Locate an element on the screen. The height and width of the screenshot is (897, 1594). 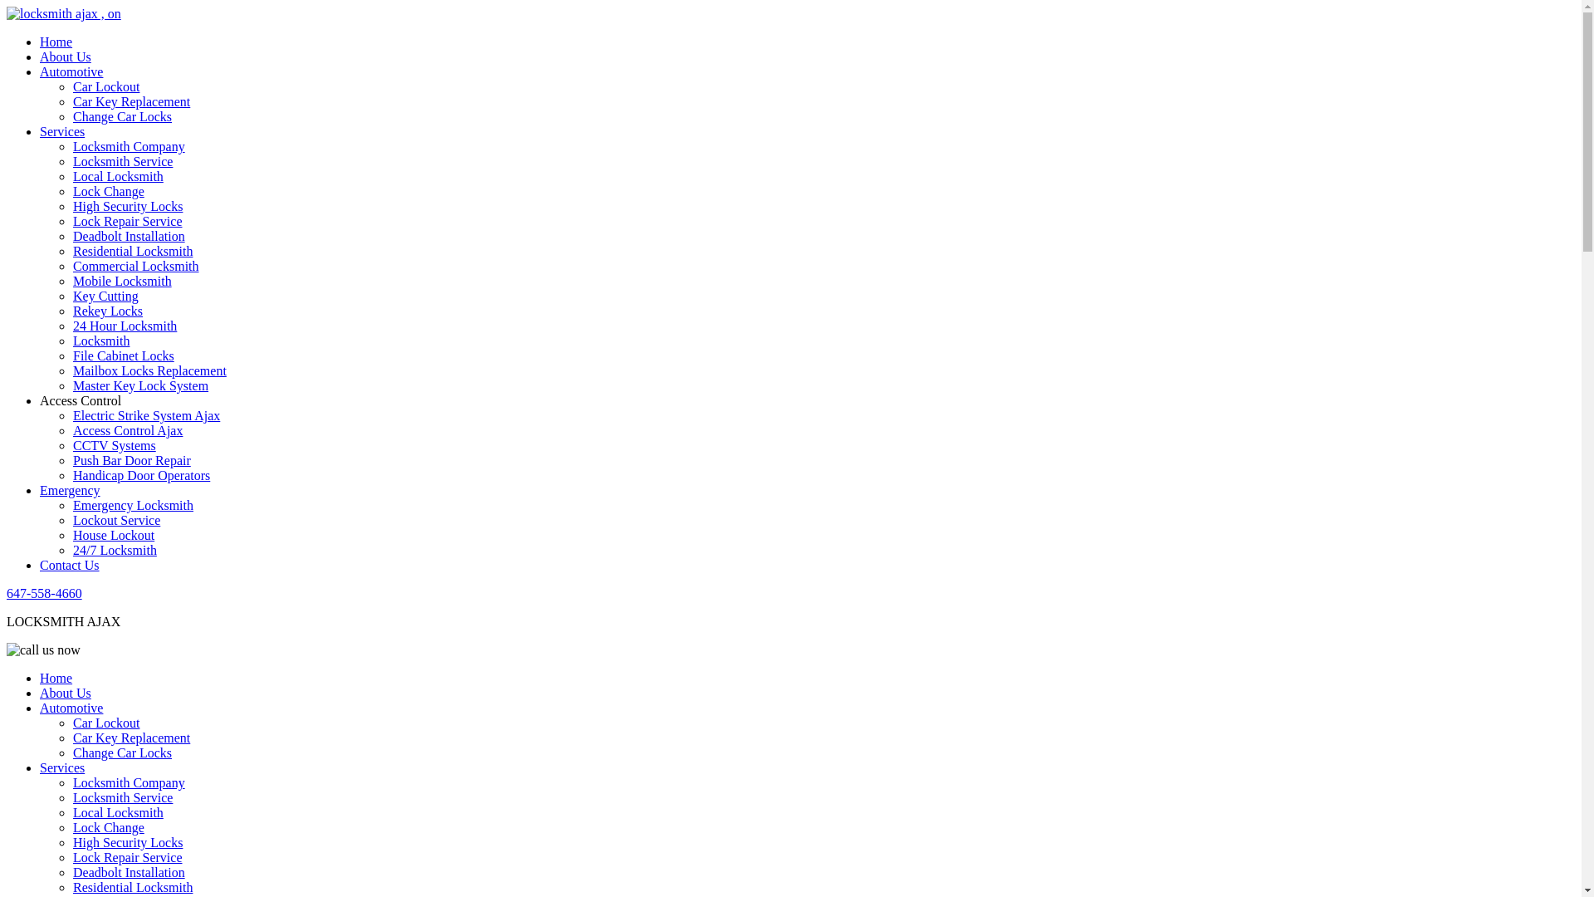
Commercial Locksmith is located at coordinates (136, 266).